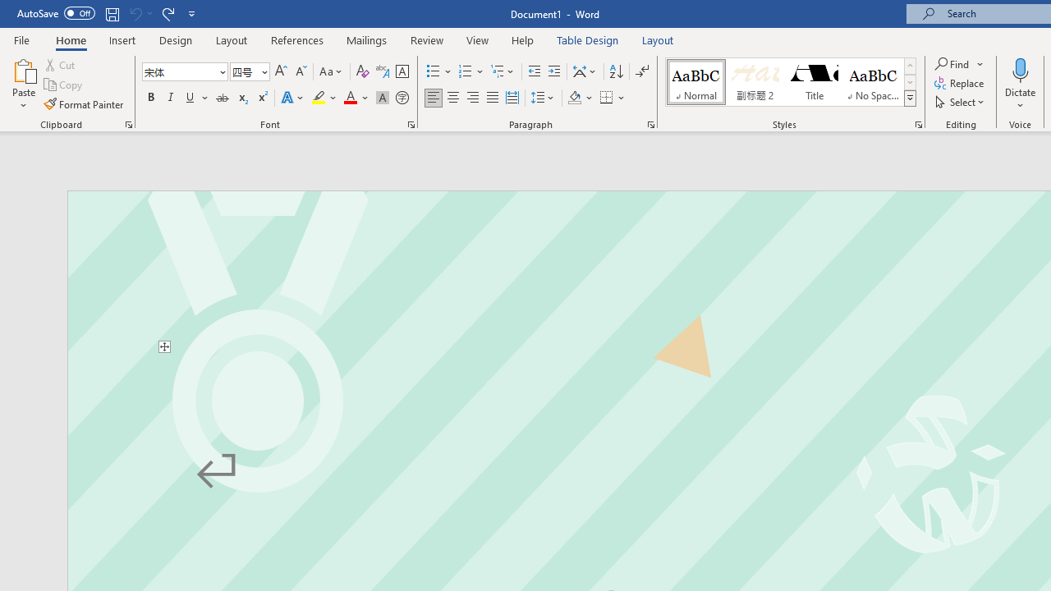 This screenshot has width=1051, height=591. What do you see at coordinates (324, 98) in the screenshot?
I see `Text Highlight Color` at bounding box center [324, 98].